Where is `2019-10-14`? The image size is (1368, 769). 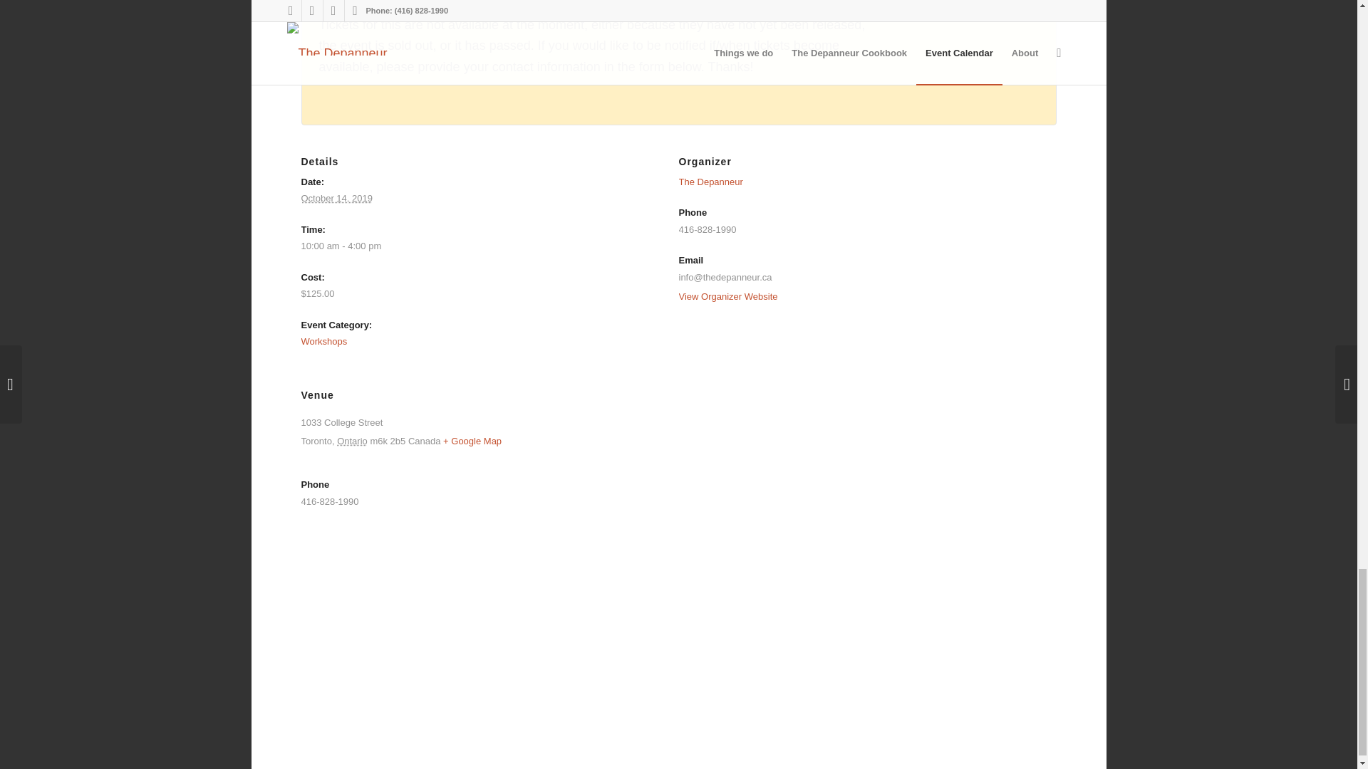 2019-10-14 is located at coordinates (475, 246).